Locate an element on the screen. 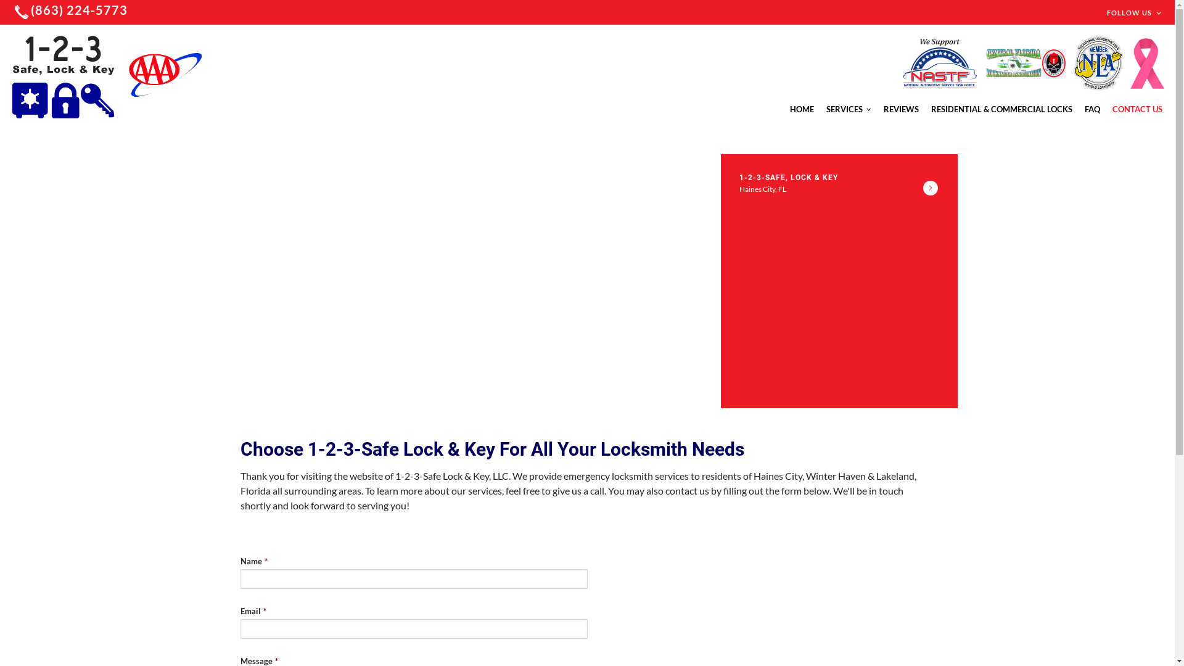  FAQ is located at coordinates (1093, 109).